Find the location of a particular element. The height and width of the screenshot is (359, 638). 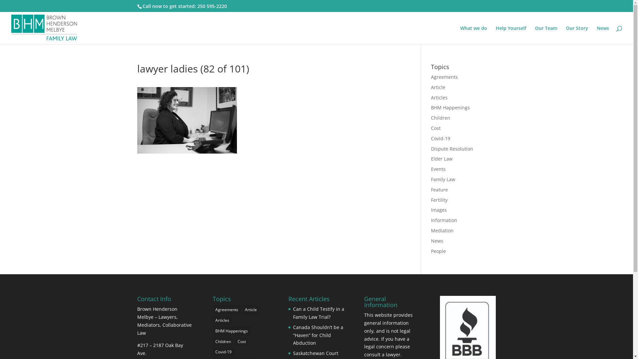

Help Yourself is located at coordinates (511, 35).